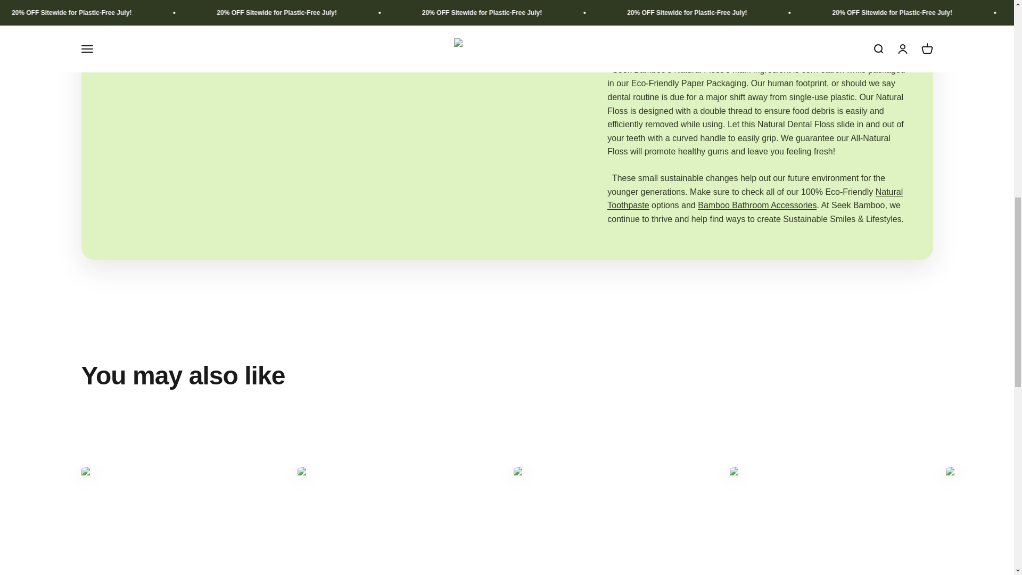 This screenshot has width=1022, height=575. I want to click on Bamboo Bathroom Accessories, so click(757, 205).